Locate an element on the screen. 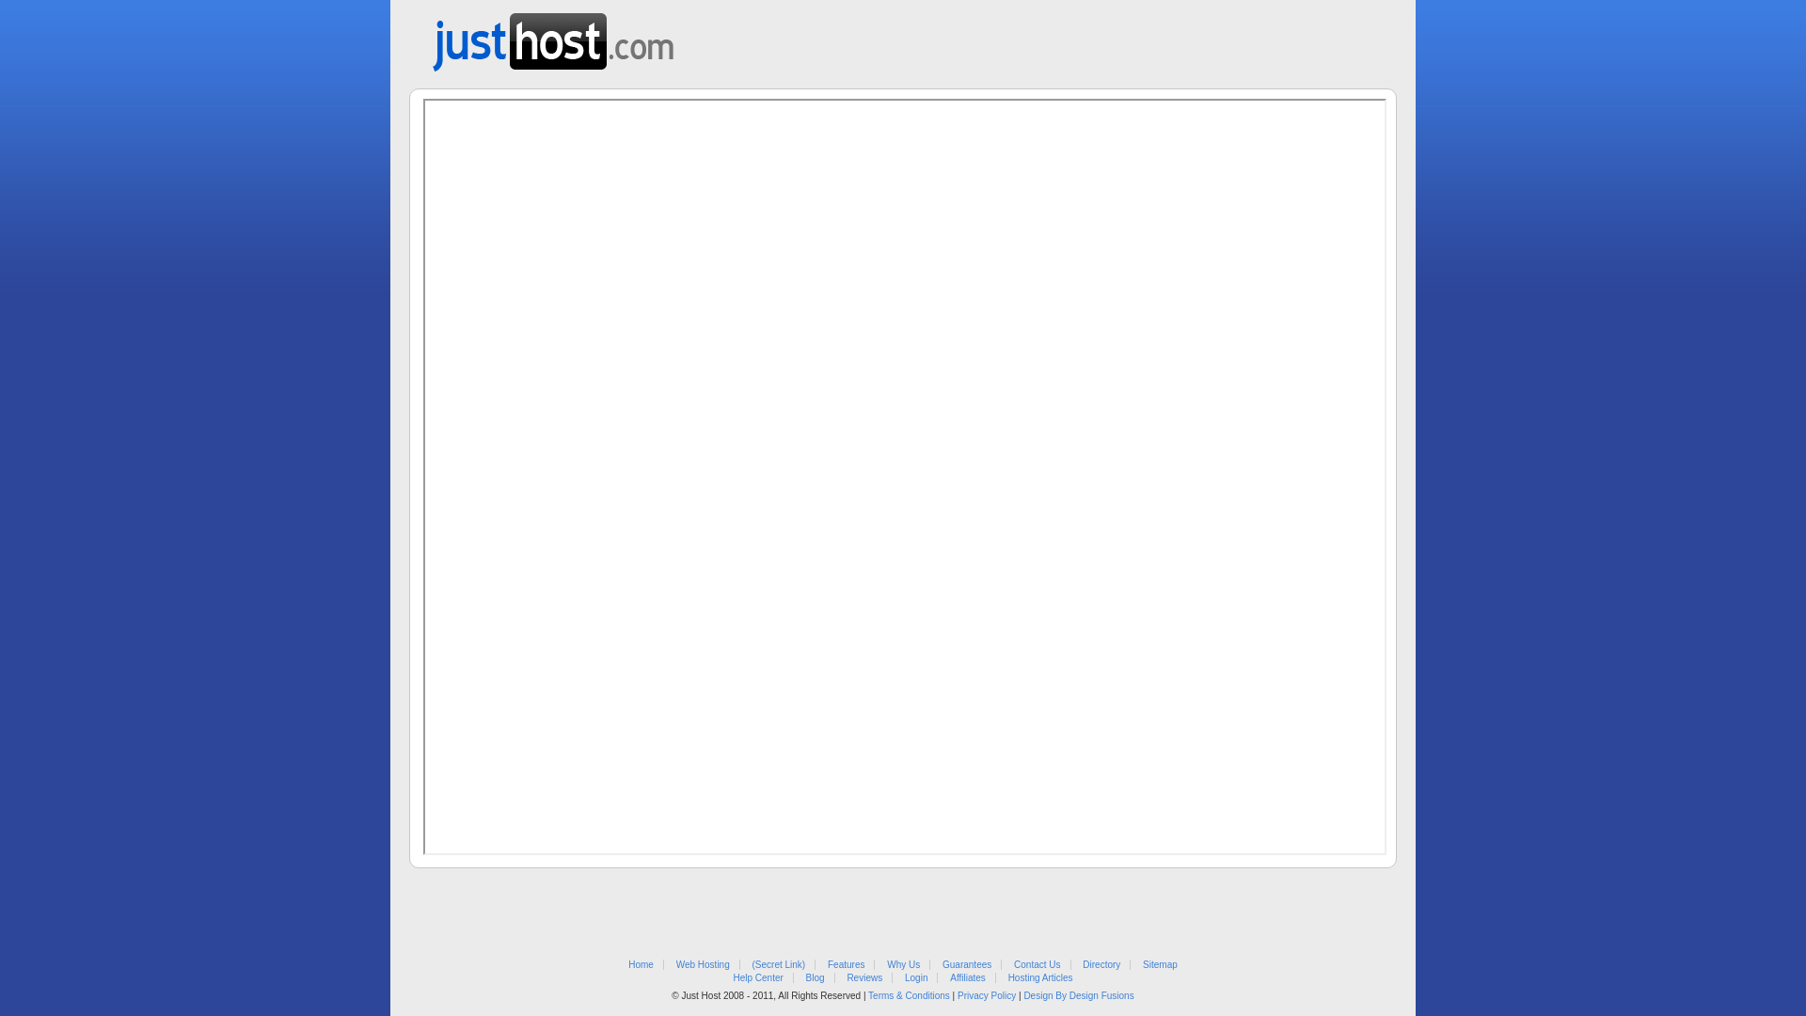 Image resolution: width=1806 pixels, height=1016 pixels. Directory is located at coordinates (1101, 965).